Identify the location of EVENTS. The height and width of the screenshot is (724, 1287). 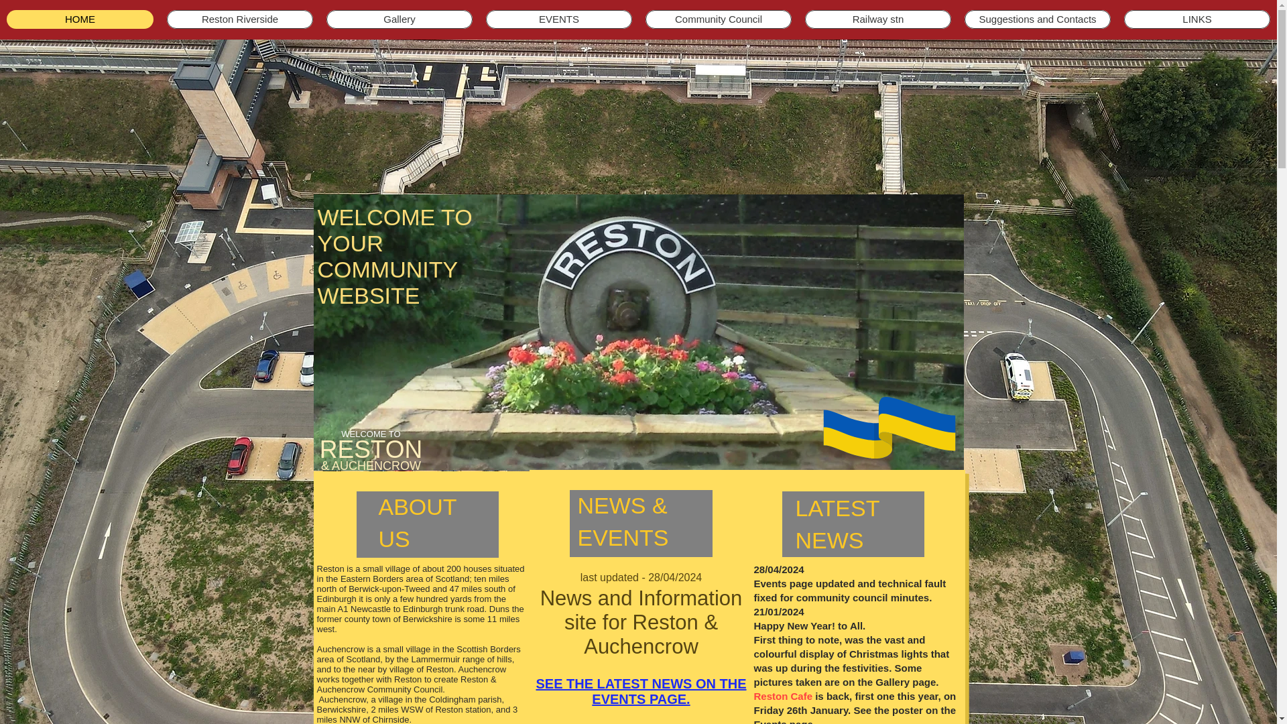
(559, 19).